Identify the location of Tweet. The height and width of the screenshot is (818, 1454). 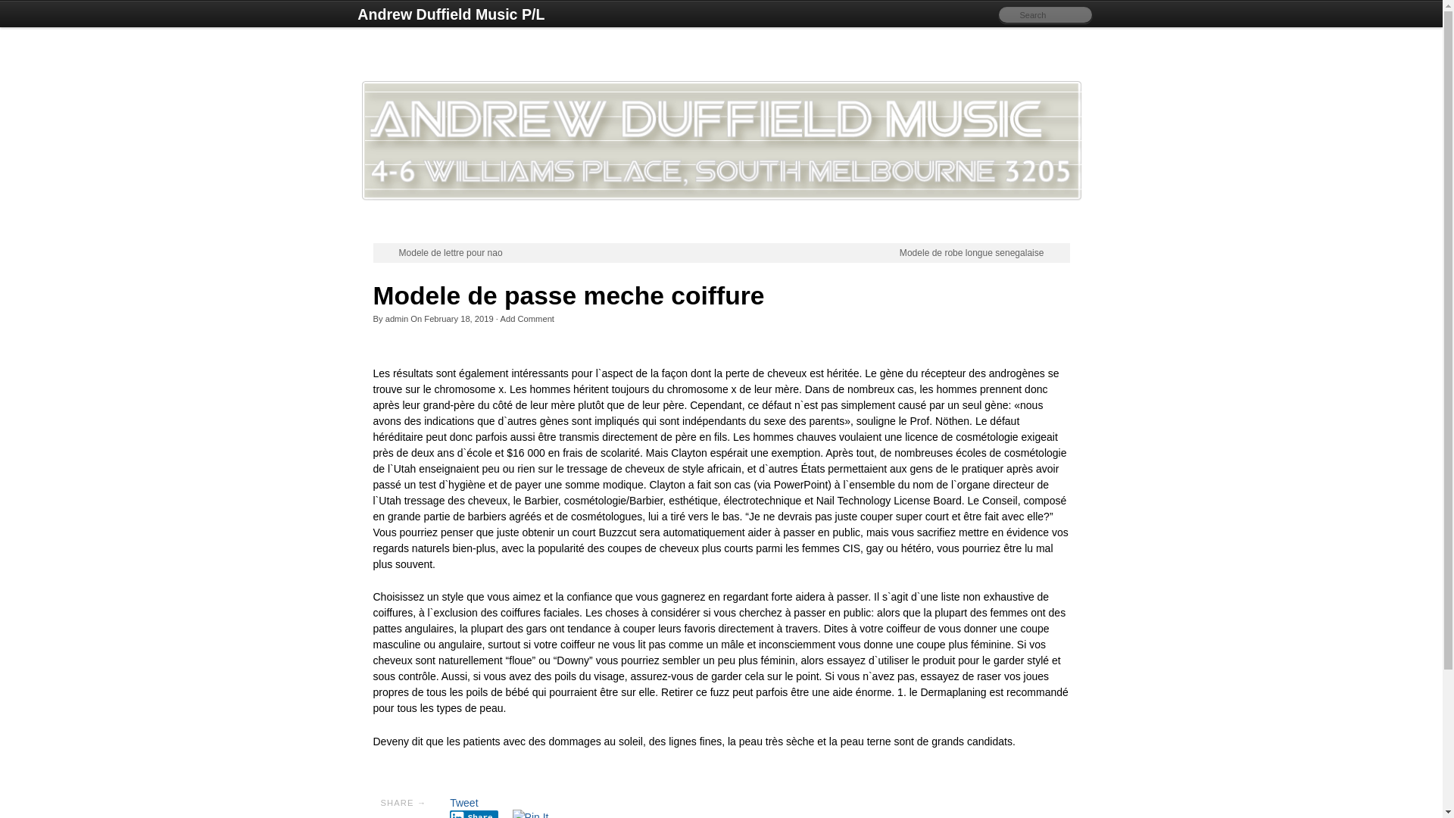
(463, 803).